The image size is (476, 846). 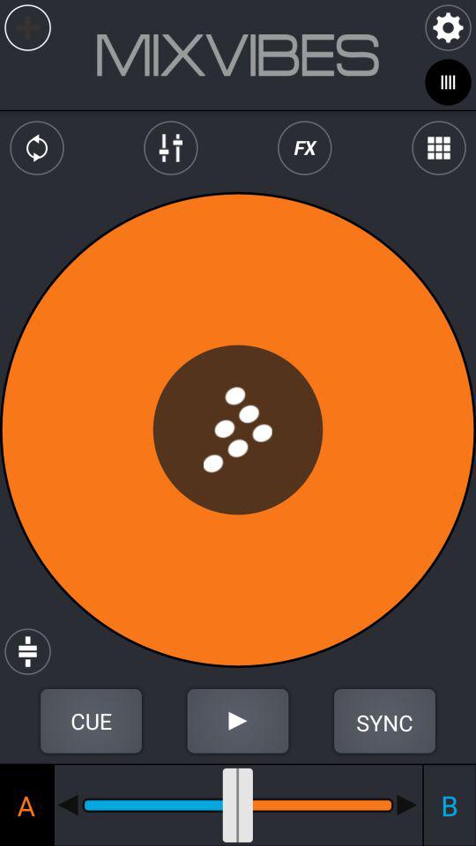 What do you see at coordinates (449, 805) in the screenshot?
I see `flip until the b icon` at bounding box center [449, 805].